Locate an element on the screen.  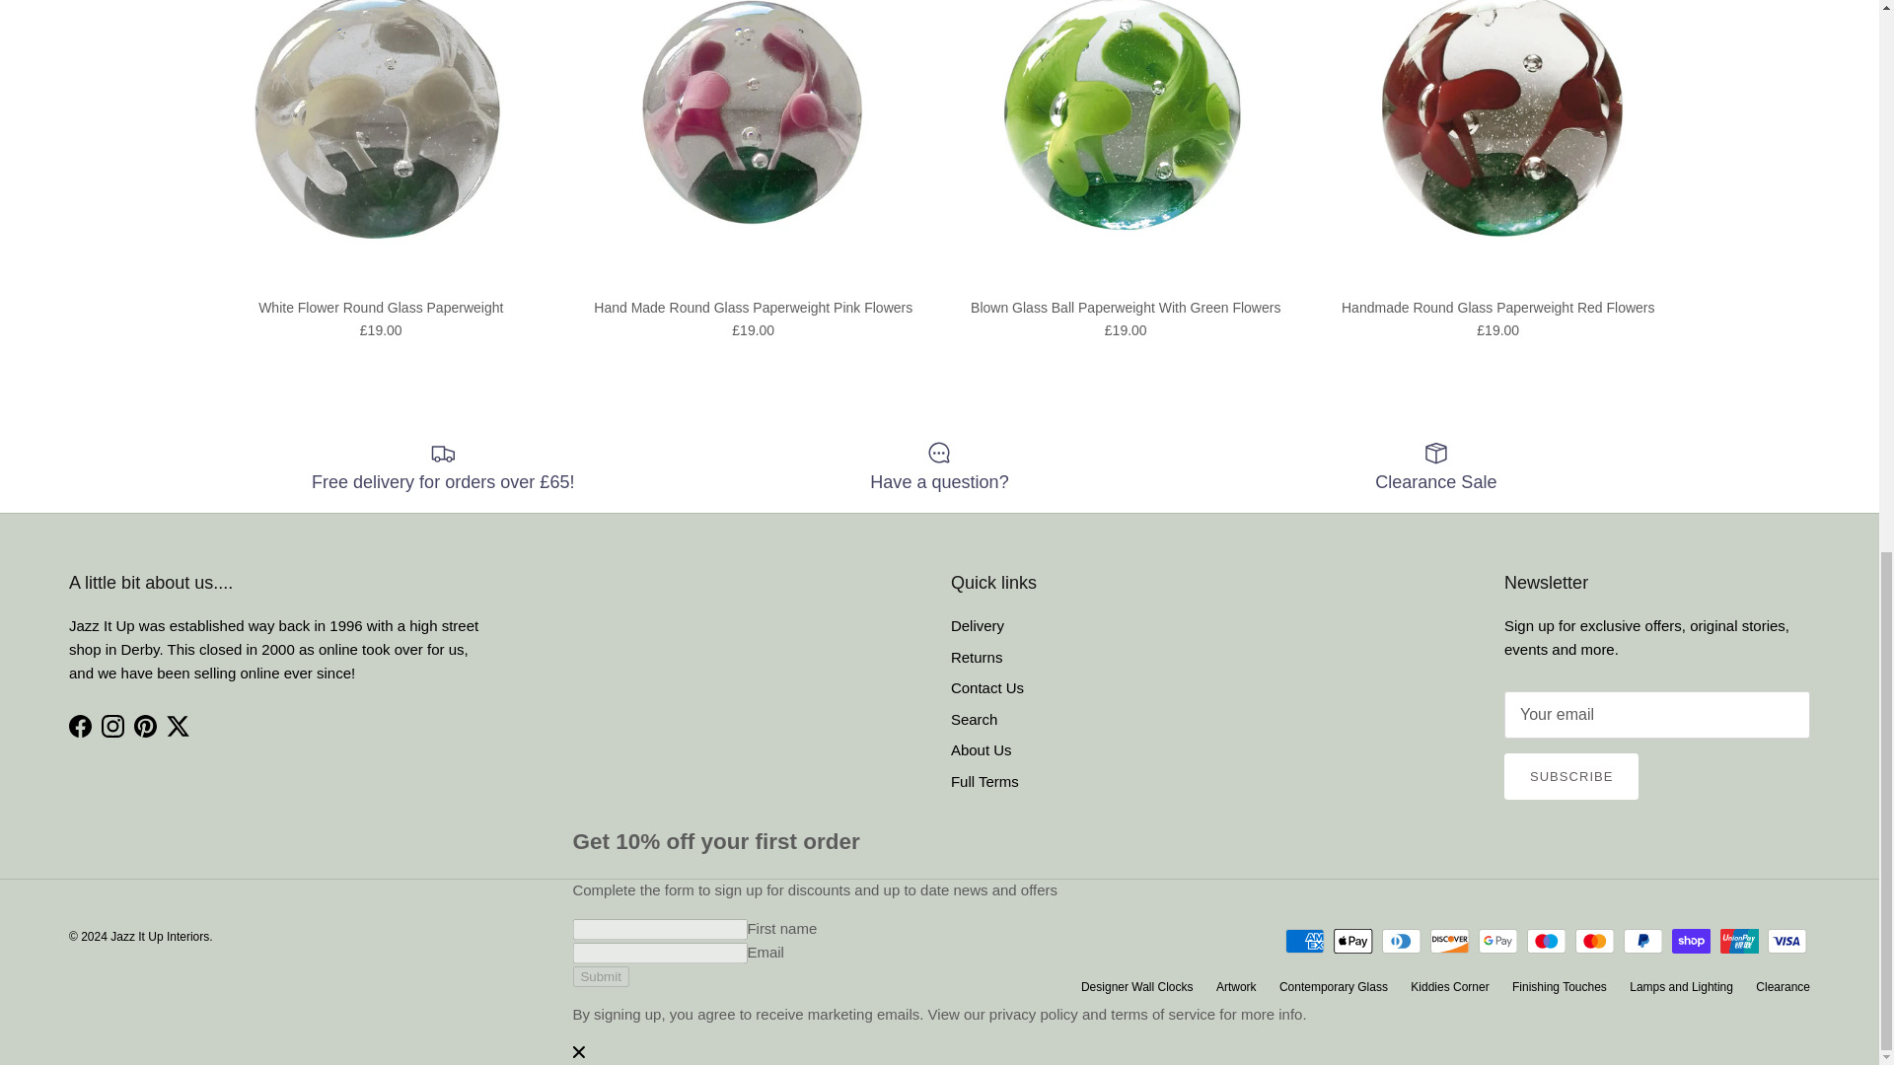
American Express is located at coordinates (1304, 941).